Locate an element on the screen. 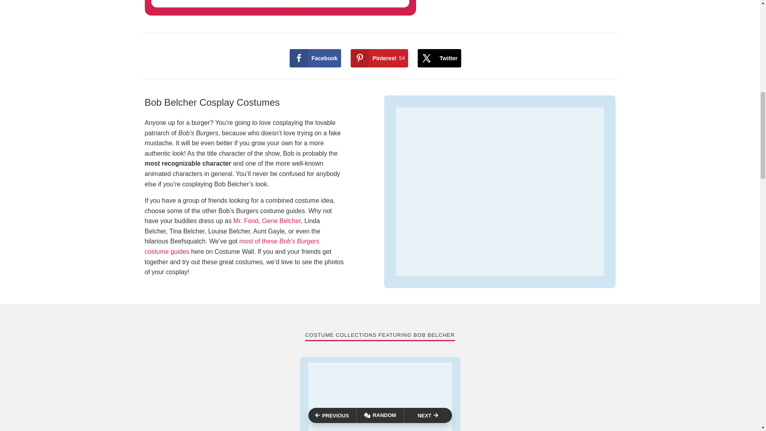 This screenshot has width=766, height=431. Costume Inspiration Gallery is located at coordinates (379, 58).